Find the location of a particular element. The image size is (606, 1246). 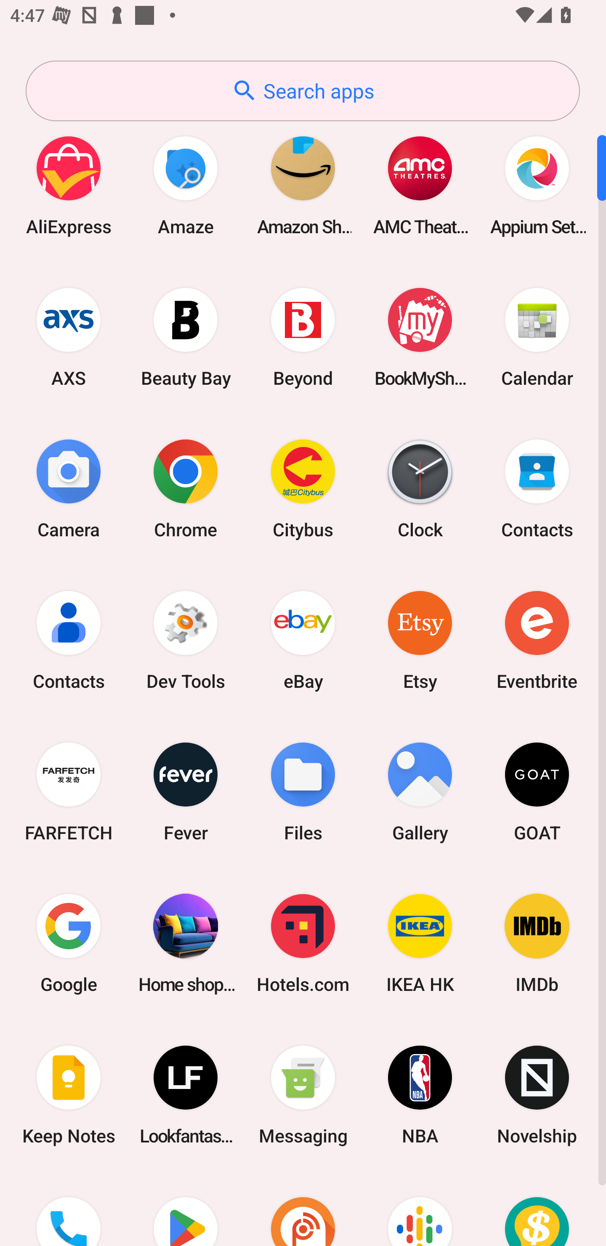

Appium Settings is located at coordinates (537, 185).